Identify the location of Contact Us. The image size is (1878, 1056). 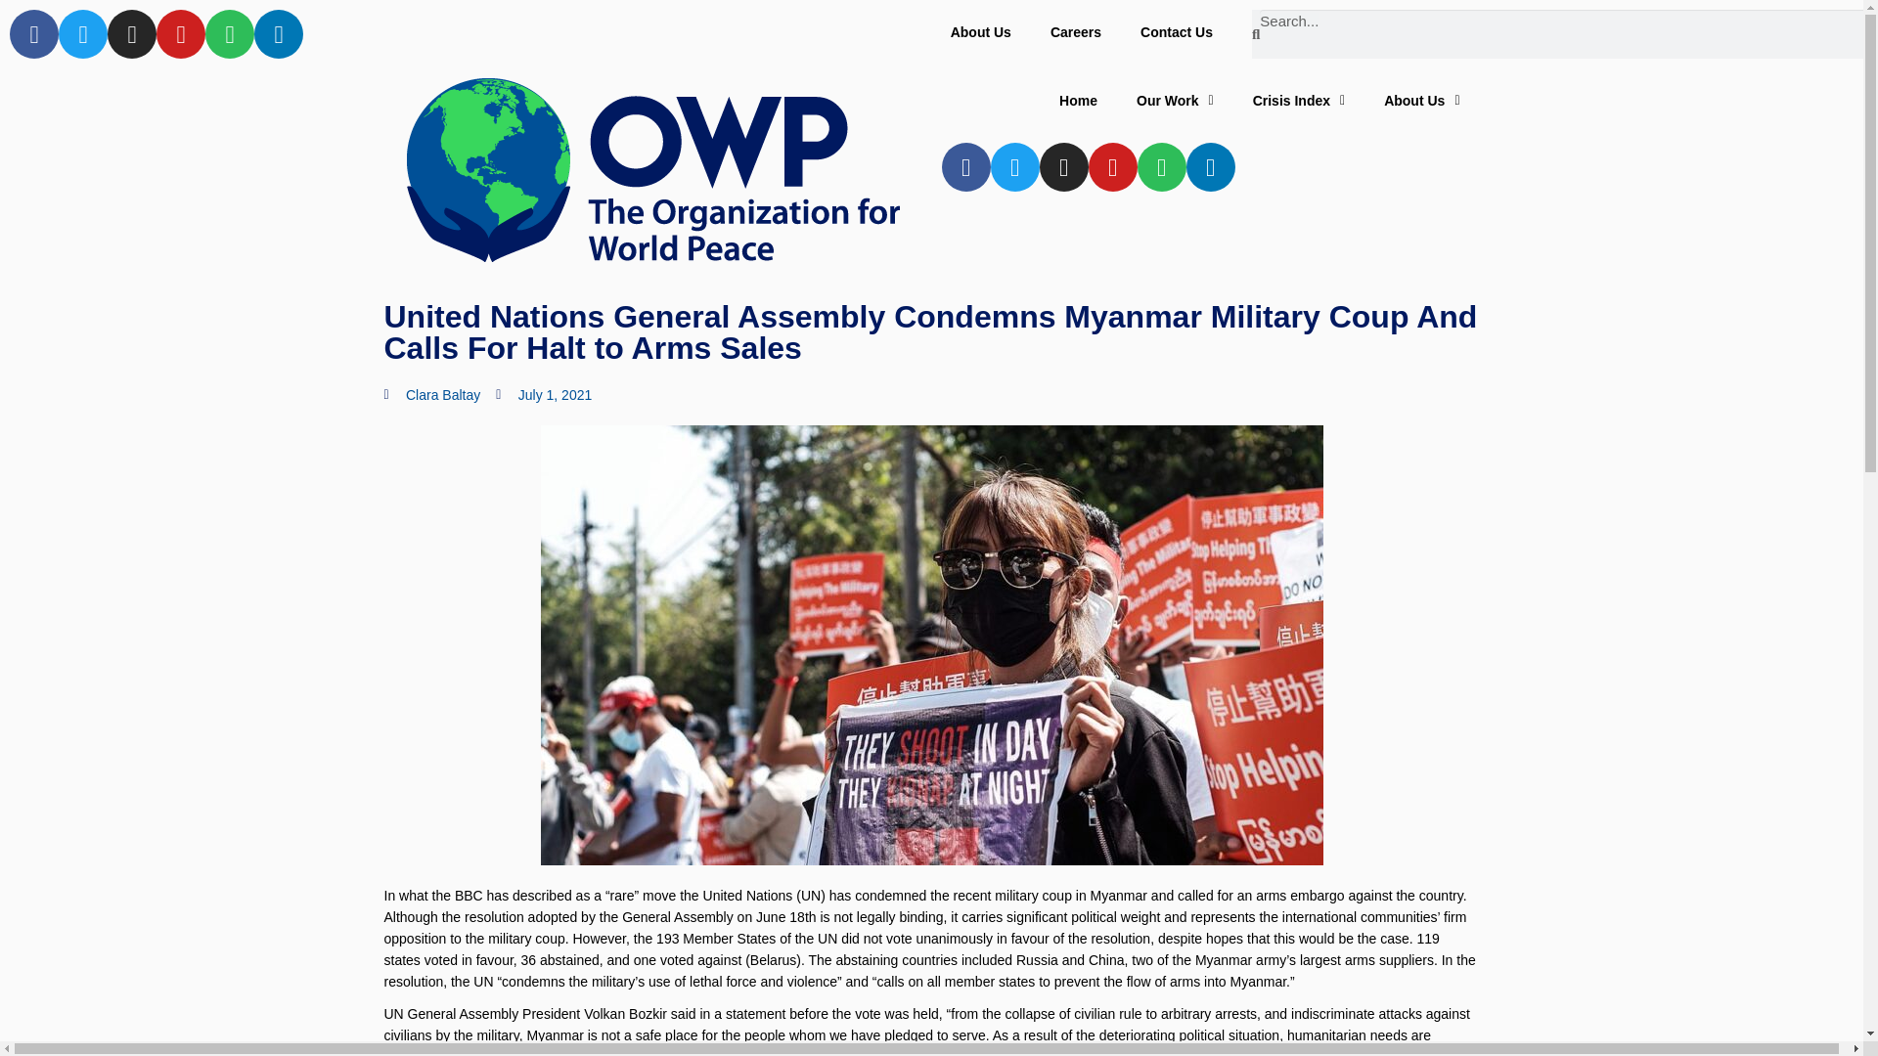
(1176, 31).